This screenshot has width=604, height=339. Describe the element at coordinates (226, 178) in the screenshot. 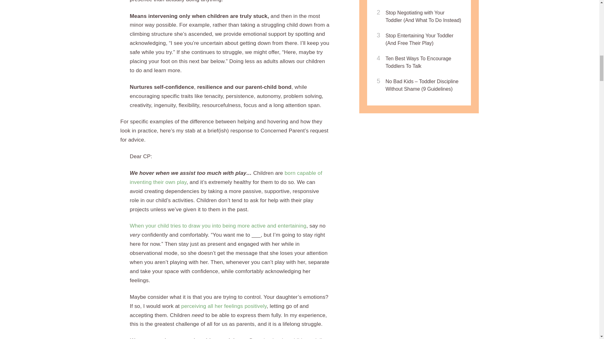

I see `born capable of inventing their own play` at that location.